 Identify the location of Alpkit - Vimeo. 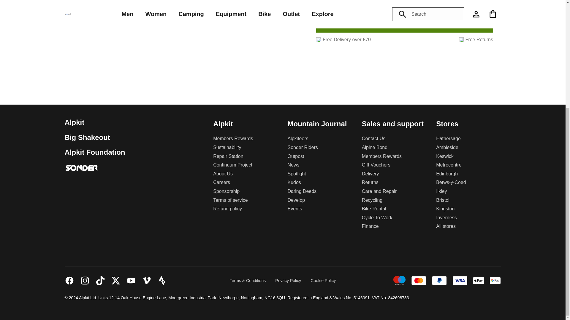
(147, 280).